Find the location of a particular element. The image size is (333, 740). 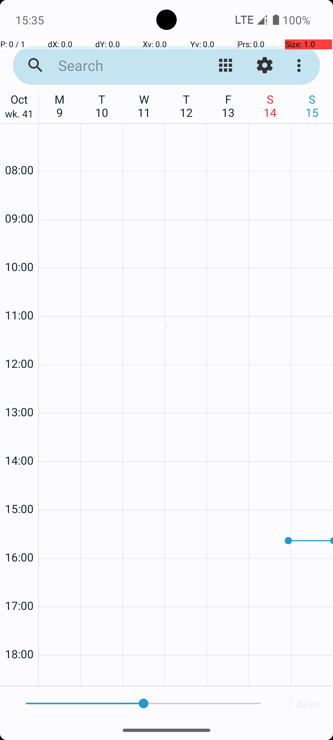

wk. 41 is located at coordinates (19, 115).